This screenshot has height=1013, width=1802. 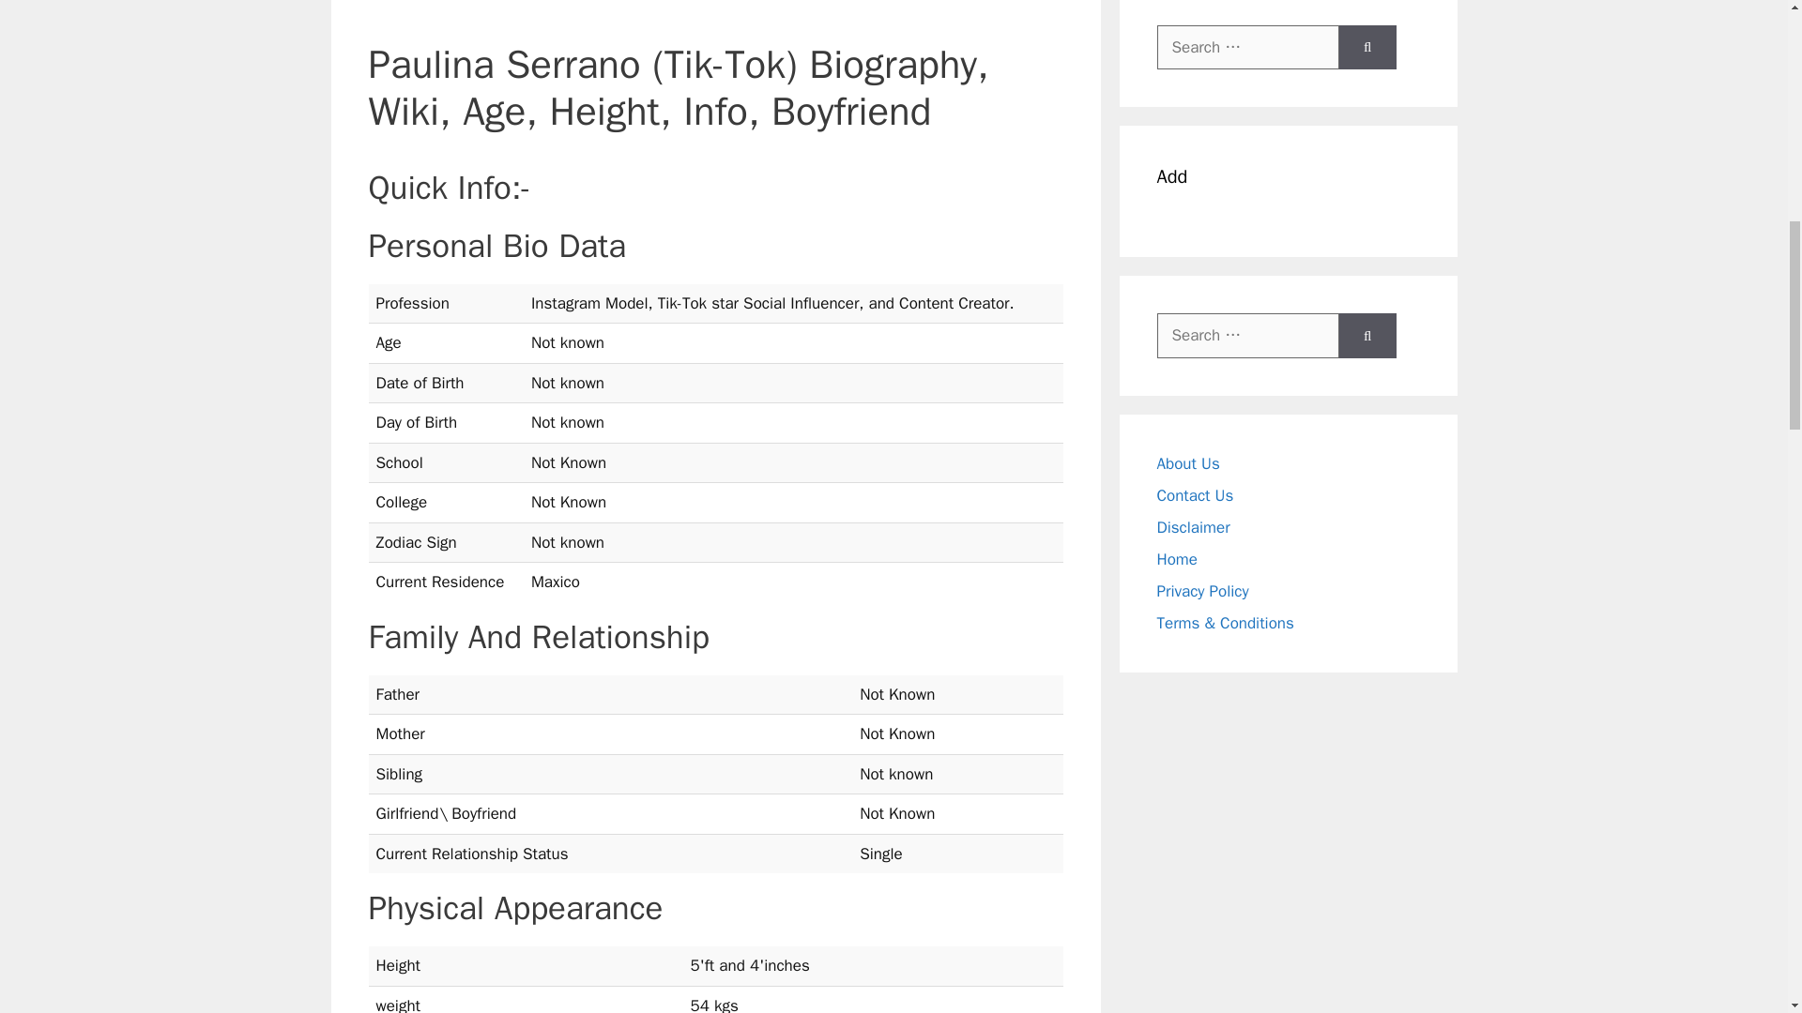 I want to click on Disclaimer, so click(x=1192, y=527).